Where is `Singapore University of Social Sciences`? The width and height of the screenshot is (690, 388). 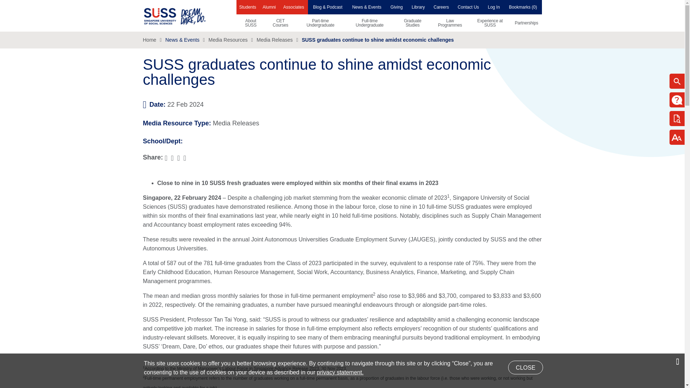
Singapore University of Social Sciences is located at coordinates (187, 16).